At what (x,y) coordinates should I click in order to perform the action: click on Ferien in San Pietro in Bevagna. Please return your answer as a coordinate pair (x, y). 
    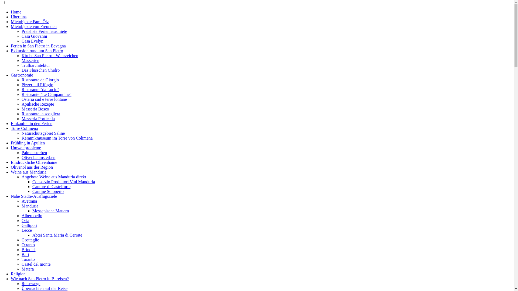
    Looking at the image, I should click on (38, 46).